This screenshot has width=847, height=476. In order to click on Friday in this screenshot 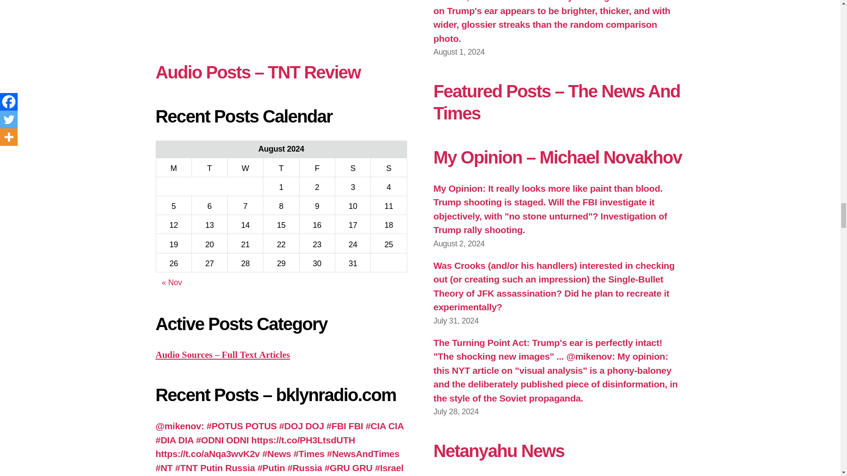, I will do `click(317, 167)`.